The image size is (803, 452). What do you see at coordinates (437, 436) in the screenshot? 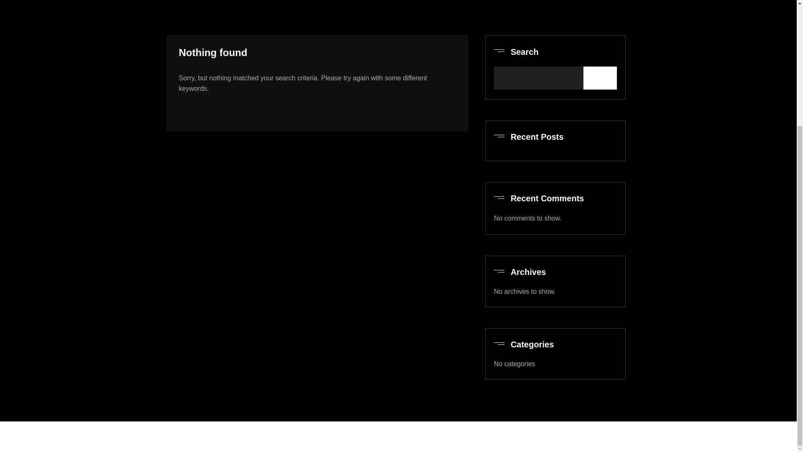
I see `WPKites` at bounding box center [437, 436].